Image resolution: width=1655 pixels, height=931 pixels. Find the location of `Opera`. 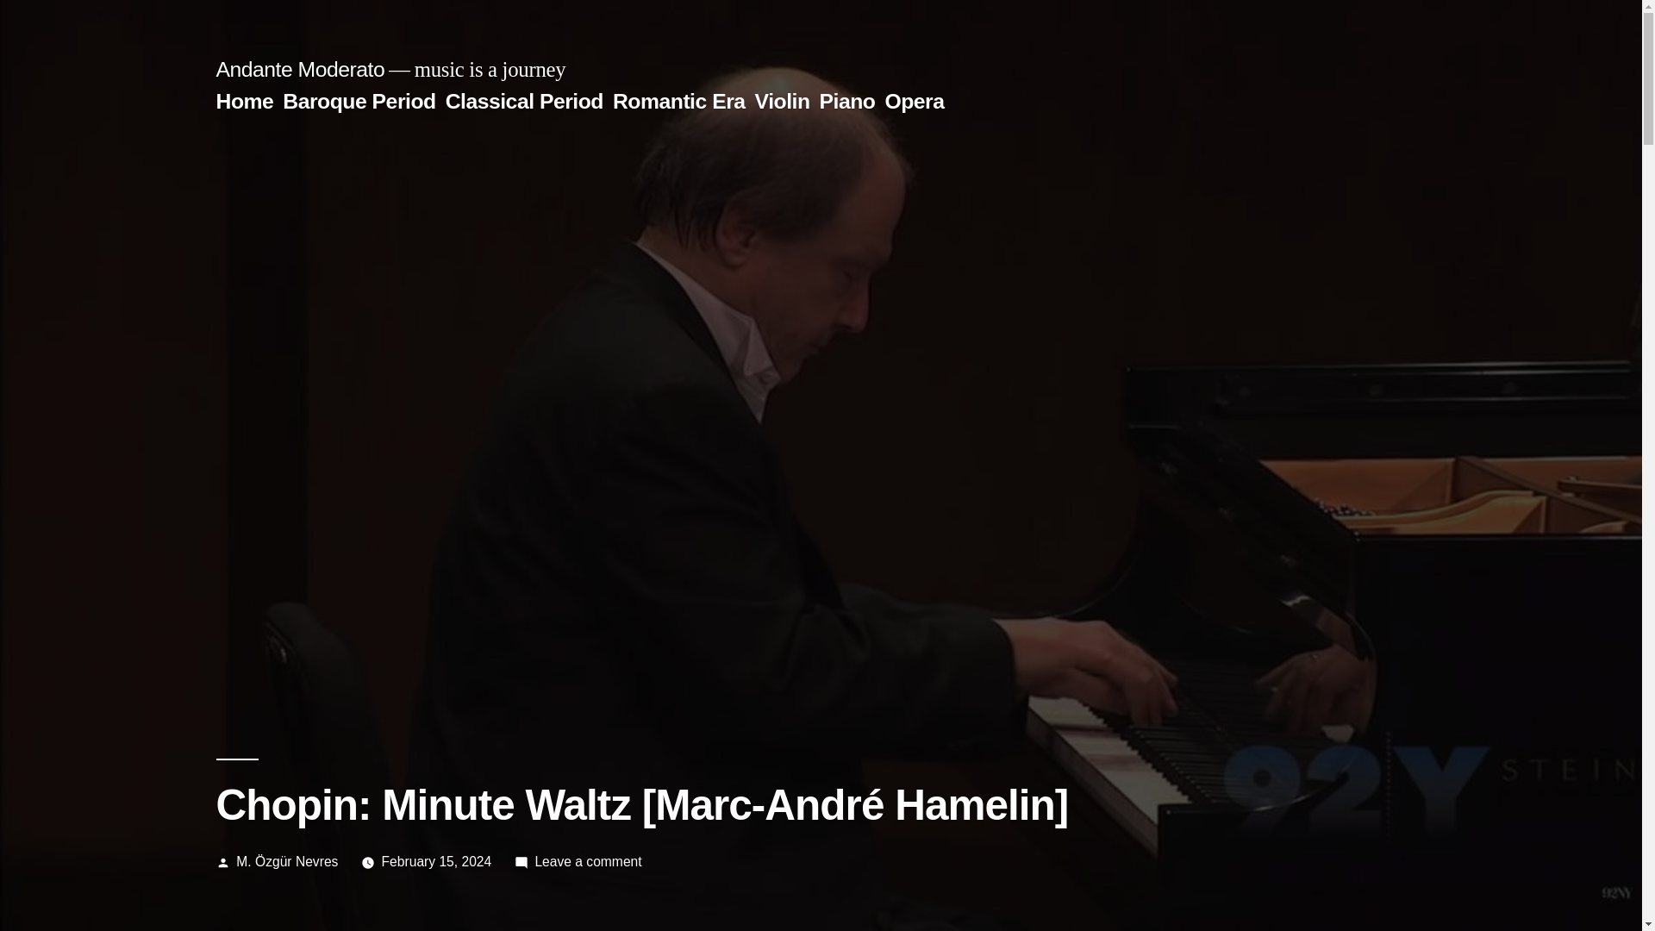

Opera is located at coordinates (914, 100).